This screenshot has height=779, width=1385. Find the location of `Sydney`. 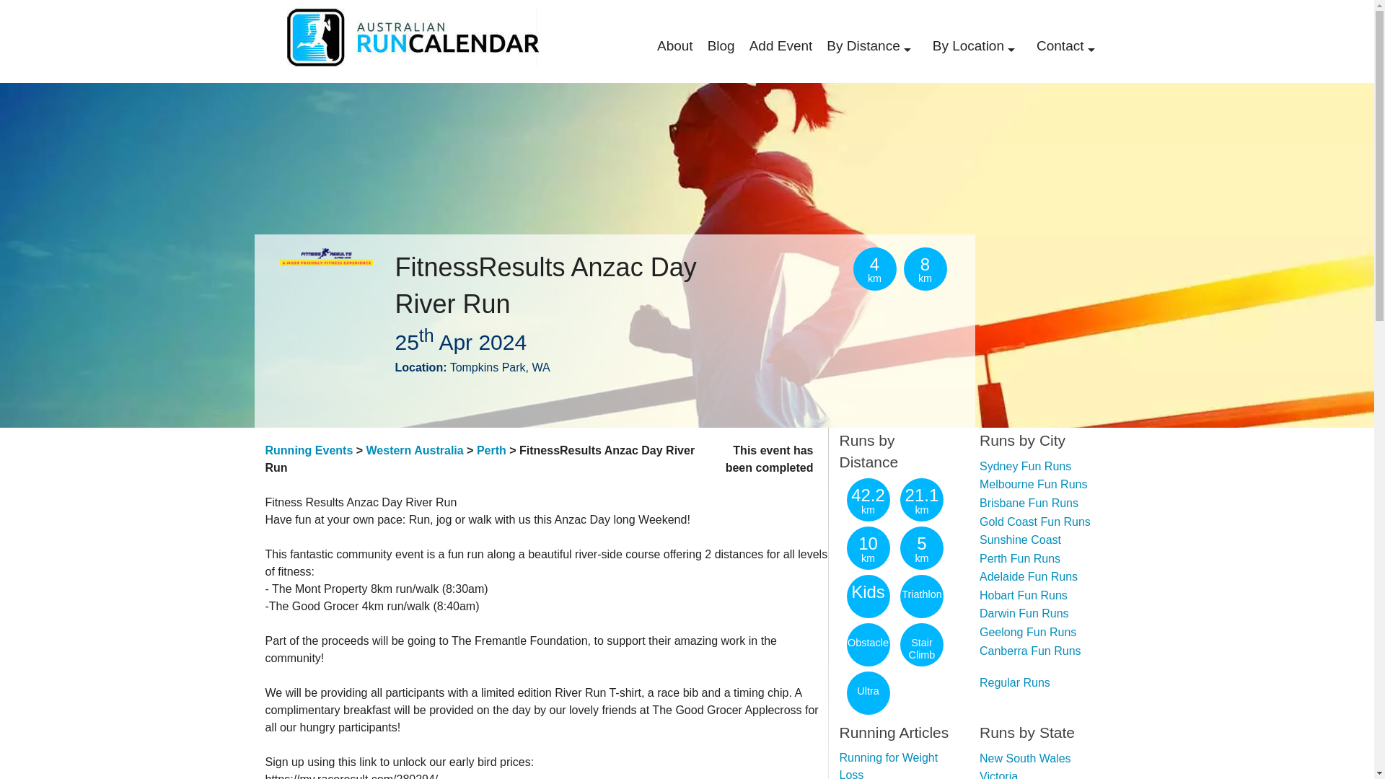

Sydney is located at coordinates (984, 89).